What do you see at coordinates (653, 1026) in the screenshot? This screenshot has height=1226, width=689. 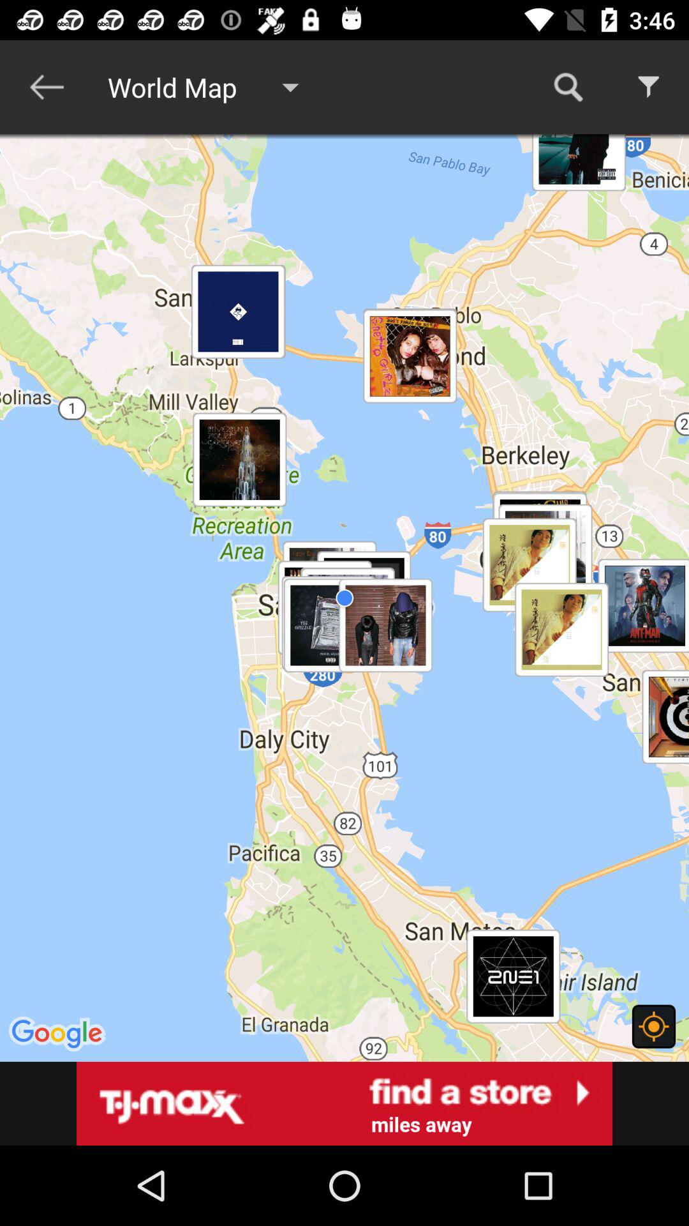 I see `location` at bounding box center [653, 1026].